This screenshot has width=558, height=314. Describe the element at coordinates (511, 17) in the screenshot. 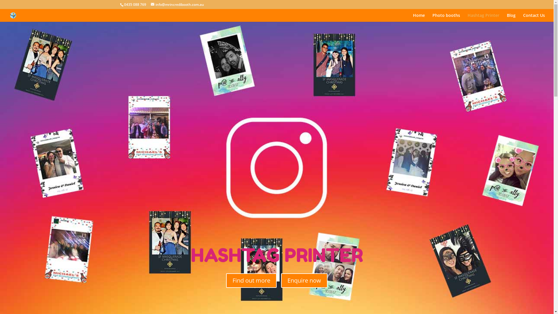

I see `Blog` at that location.